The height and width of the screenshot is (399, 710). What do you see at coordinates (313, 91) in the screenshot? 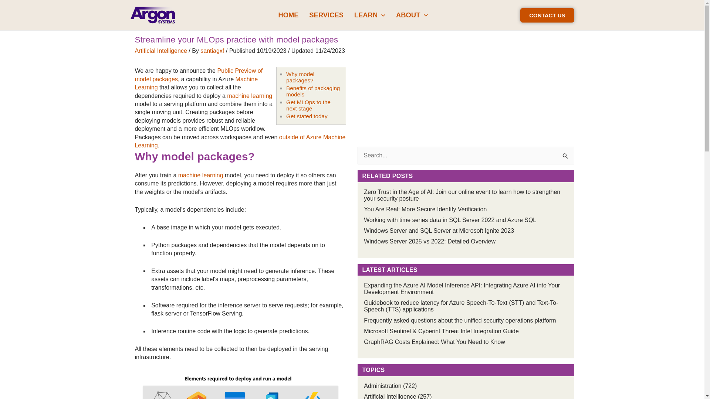
I see `Benefits of packaging models` at bounding box center [313, 91].